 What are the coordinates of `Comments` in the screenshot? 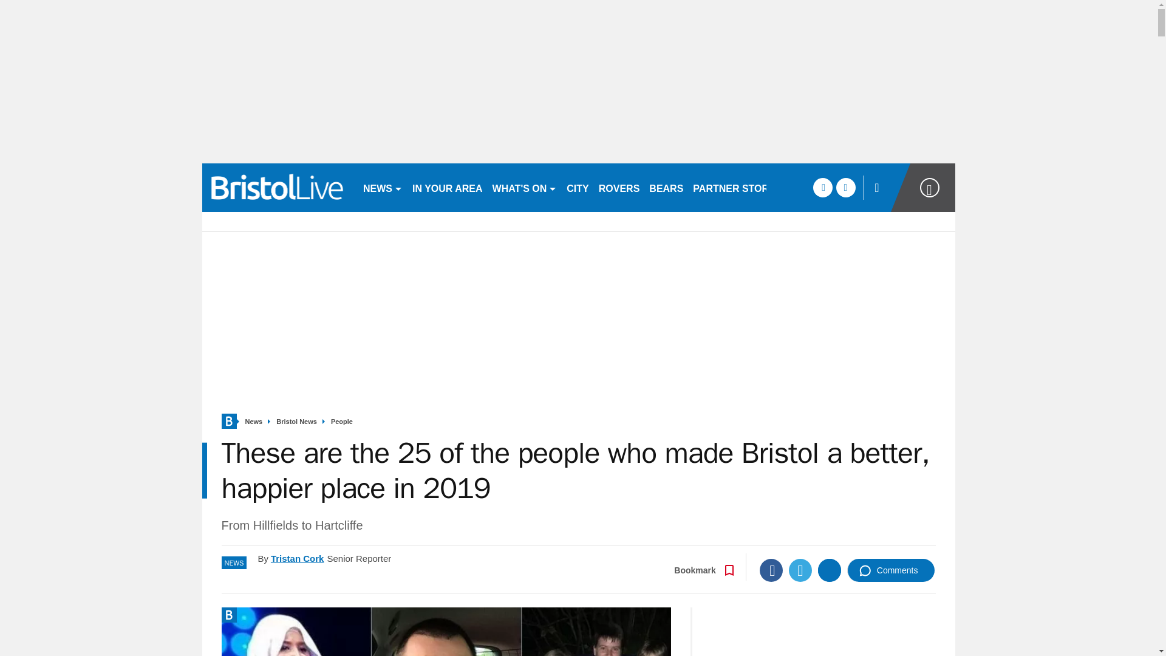 It's located at (891, 570).